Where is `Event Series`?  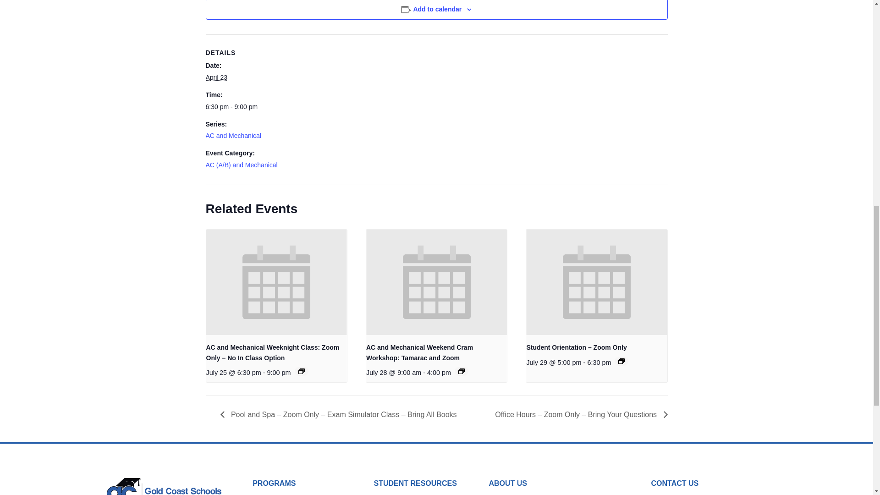 Event Series is located at coordinates (621, 361).